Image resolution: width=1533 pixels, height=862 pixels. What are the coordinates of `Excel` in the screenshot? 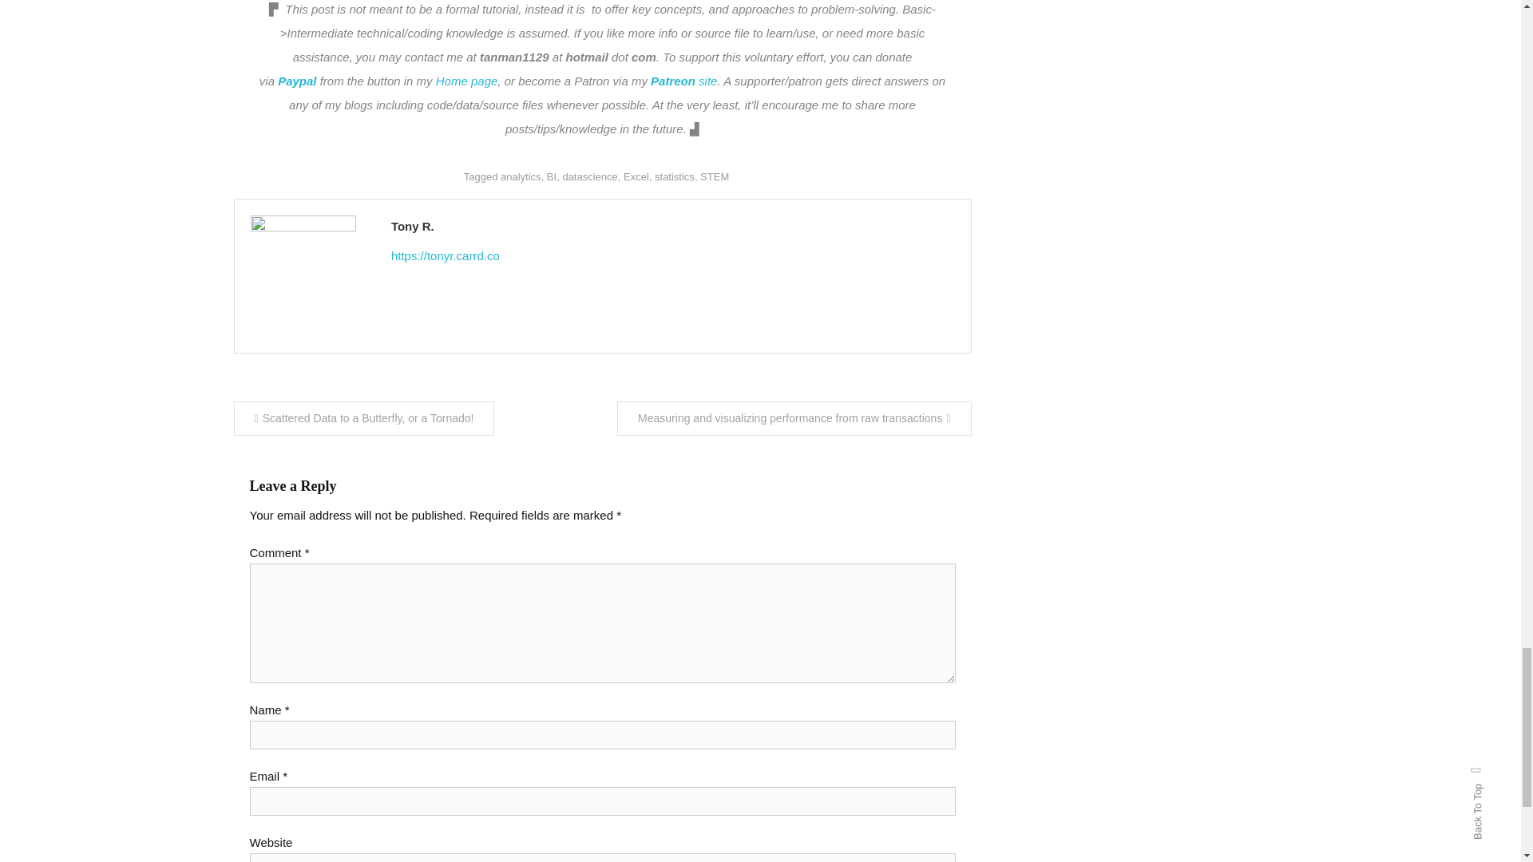 It's located at (636, 176).